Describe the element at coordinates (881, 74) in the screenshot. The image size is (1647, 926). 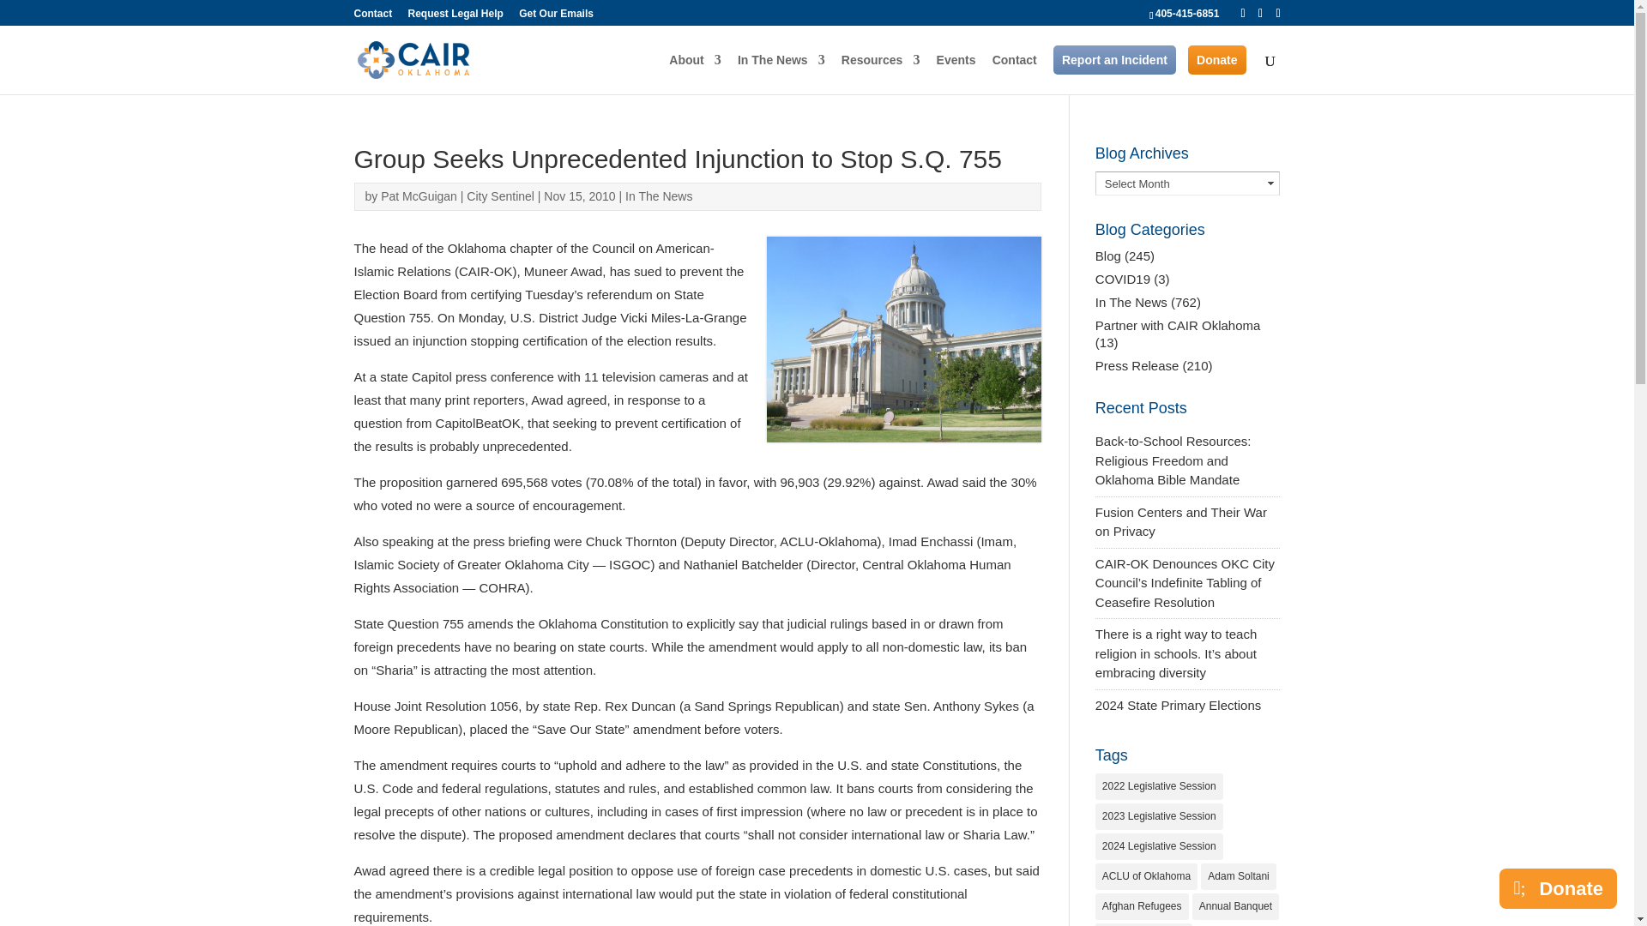
I see `Resources` at that location.